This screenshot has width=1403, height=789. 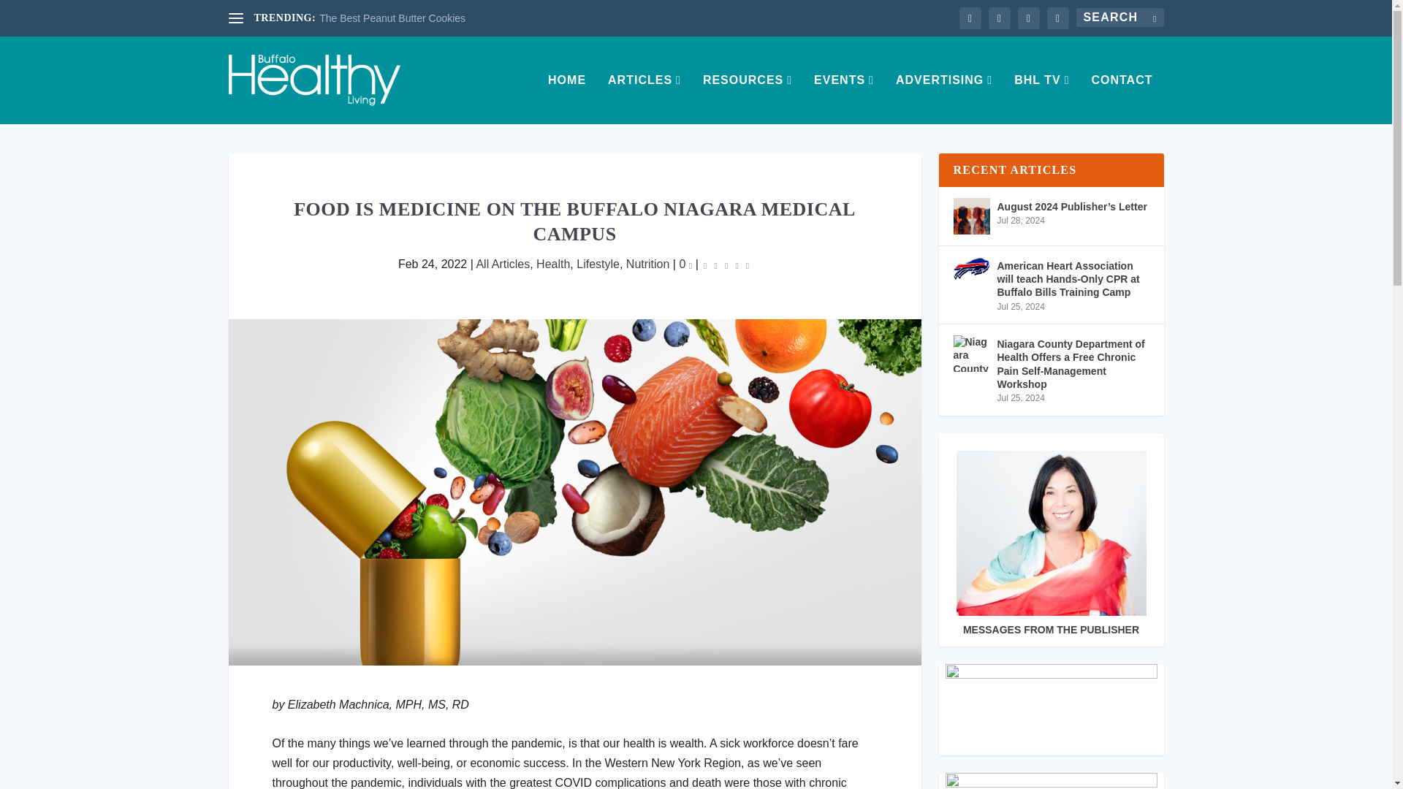 I want to click on The Best Peanut Butter Cookies, so click(x=392, y=18).